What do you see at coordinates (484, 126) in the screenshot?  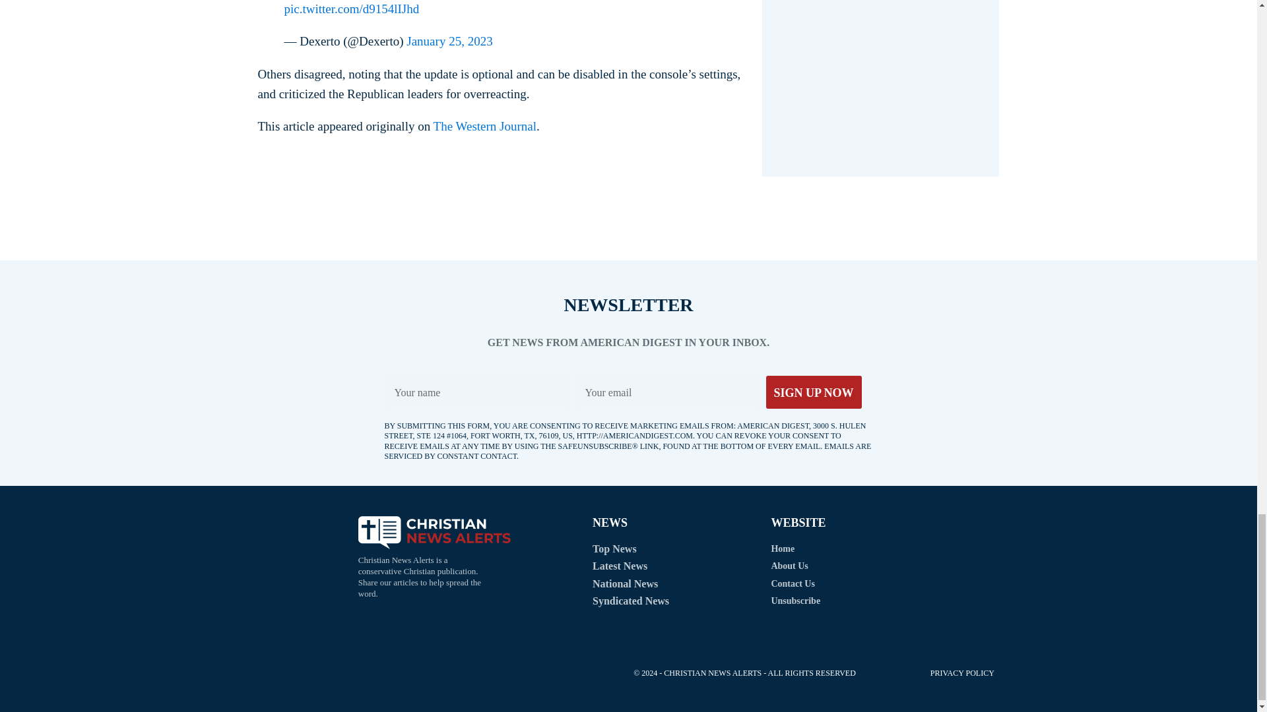 I see `The Western Journal` at bounding box center [484, 126].